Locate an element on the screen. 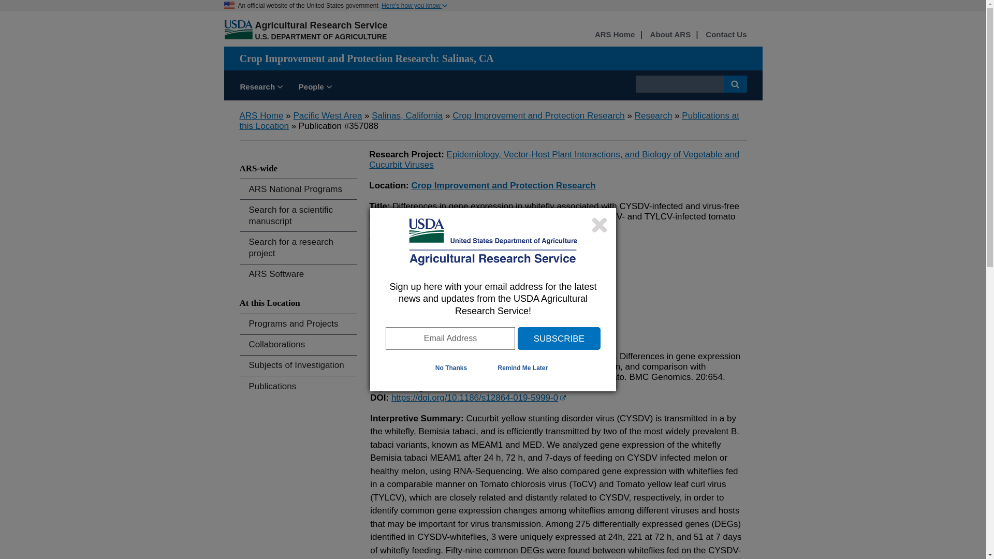 The height and width of the screenshot is (559, 994). People is located at coordinates (315, 88).